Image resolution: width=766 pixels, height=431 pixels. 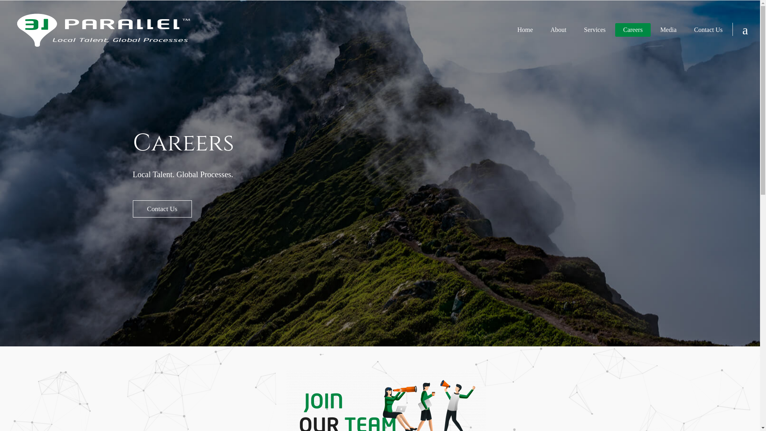 I want to click on Home, so click(x=525, y=30).